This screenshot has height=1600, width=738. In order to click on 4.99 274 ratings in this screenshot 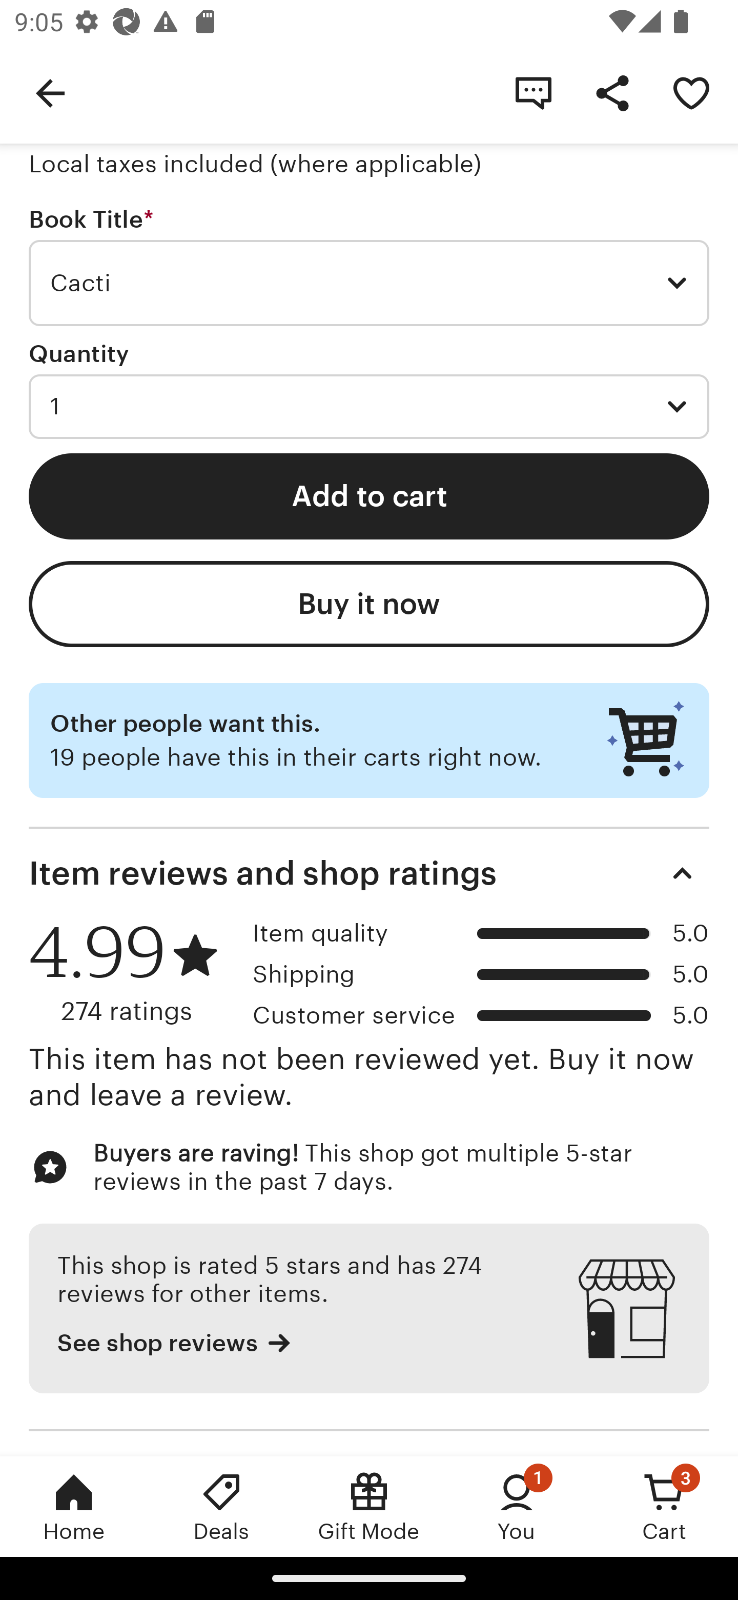, I will do `click(133, 972)`.